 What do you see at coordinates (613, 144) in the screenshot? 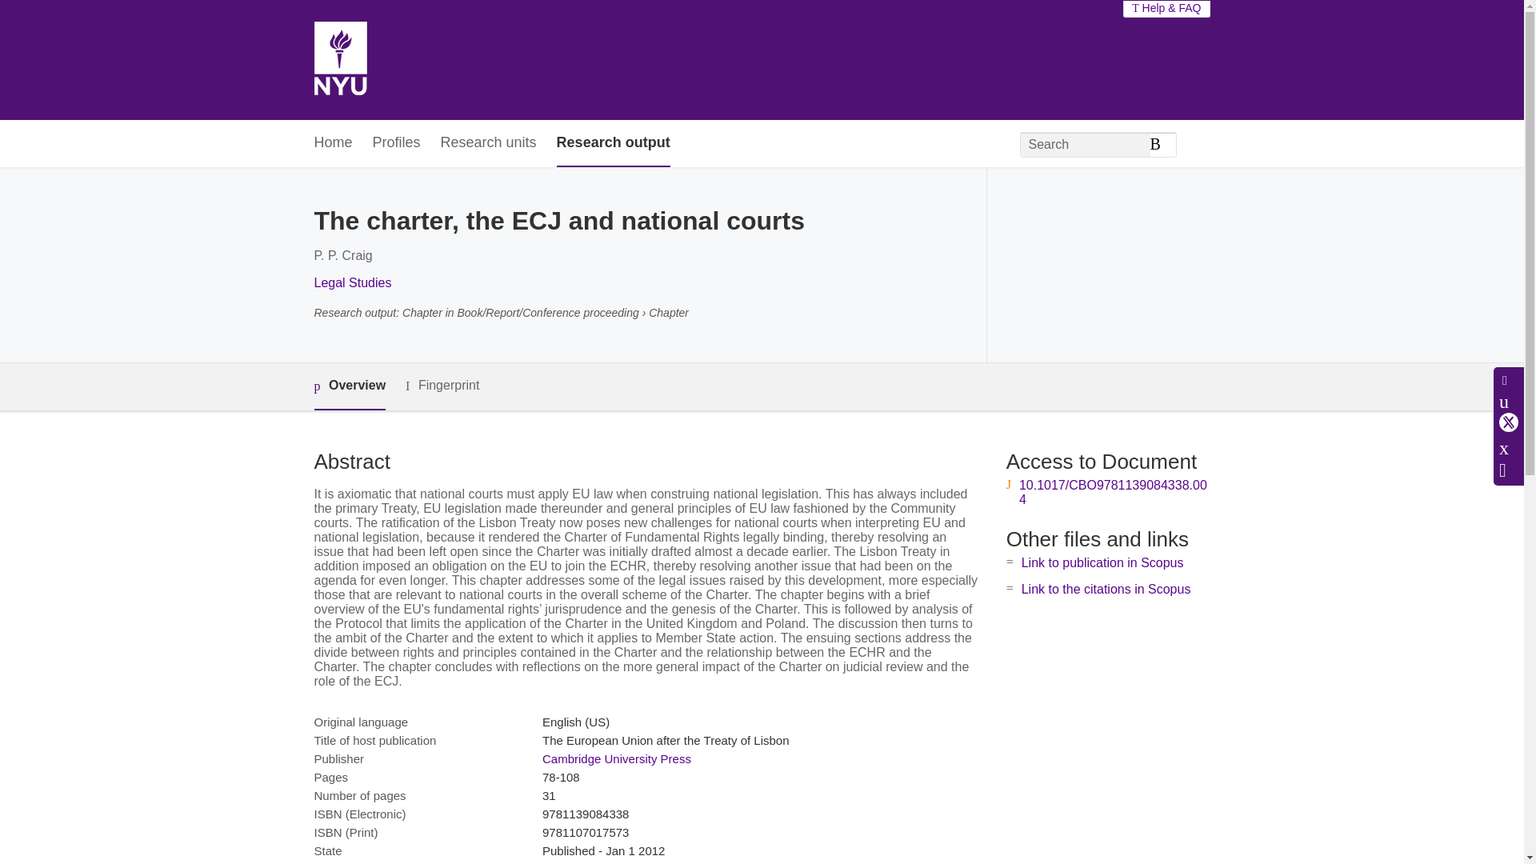
I see `Research output` at bounding box center [613, 144].